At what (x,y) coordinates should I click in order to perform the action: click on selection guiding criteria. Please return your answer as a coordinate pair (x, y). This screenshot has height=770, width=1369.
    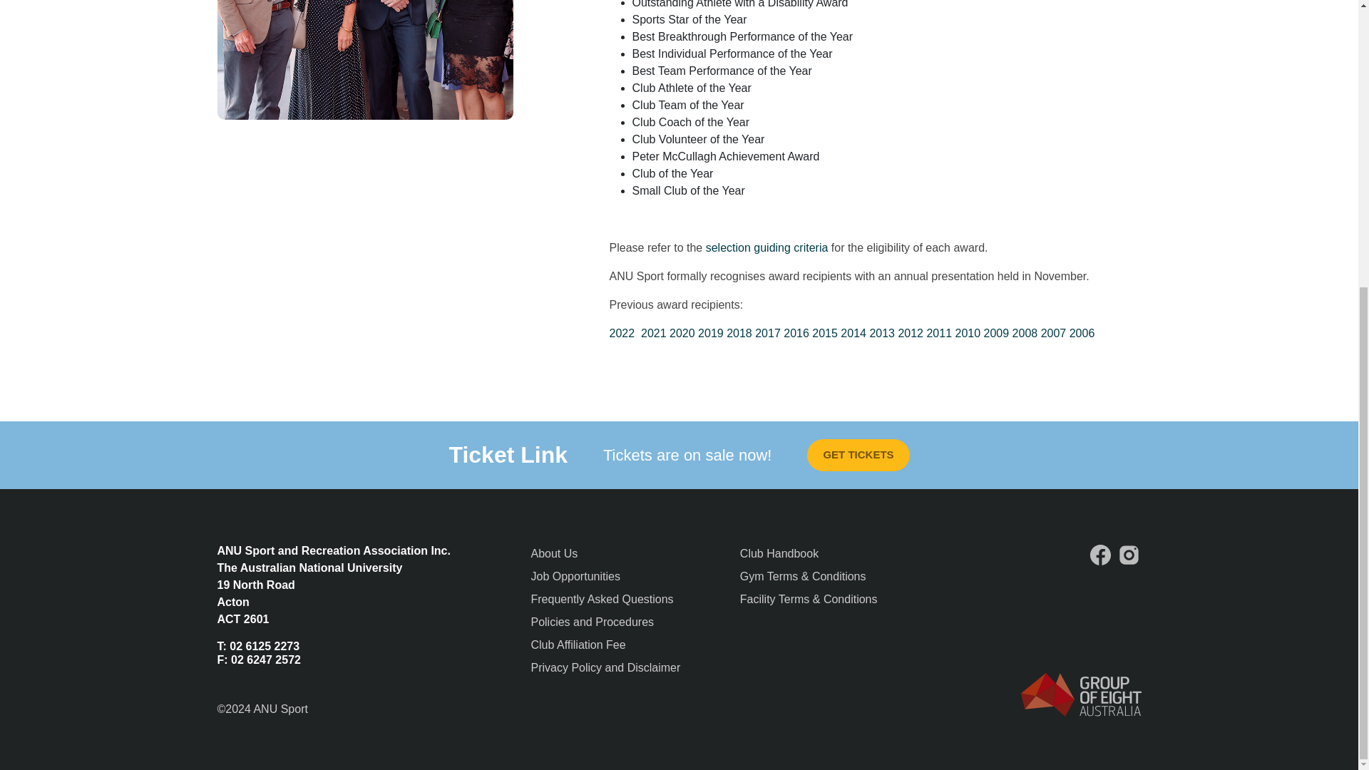
    Looking at the image, I should click on (767, 248).